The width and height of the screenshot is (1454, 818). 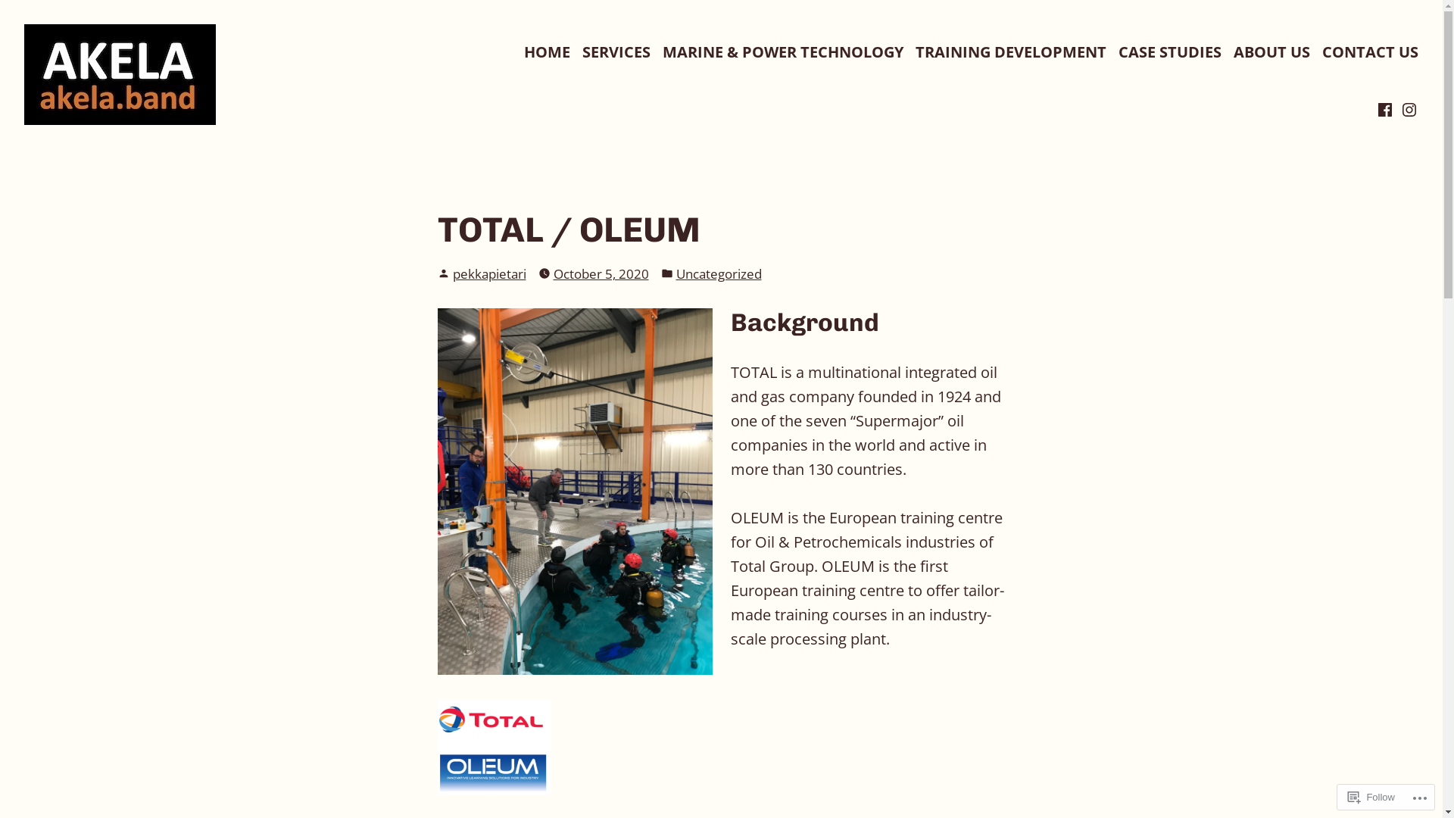 What do you see at coordinates (783, 53) in the screenshot?
I see `MARINE & POWER TECHNOLOGY` at bounding box center [783, 53].